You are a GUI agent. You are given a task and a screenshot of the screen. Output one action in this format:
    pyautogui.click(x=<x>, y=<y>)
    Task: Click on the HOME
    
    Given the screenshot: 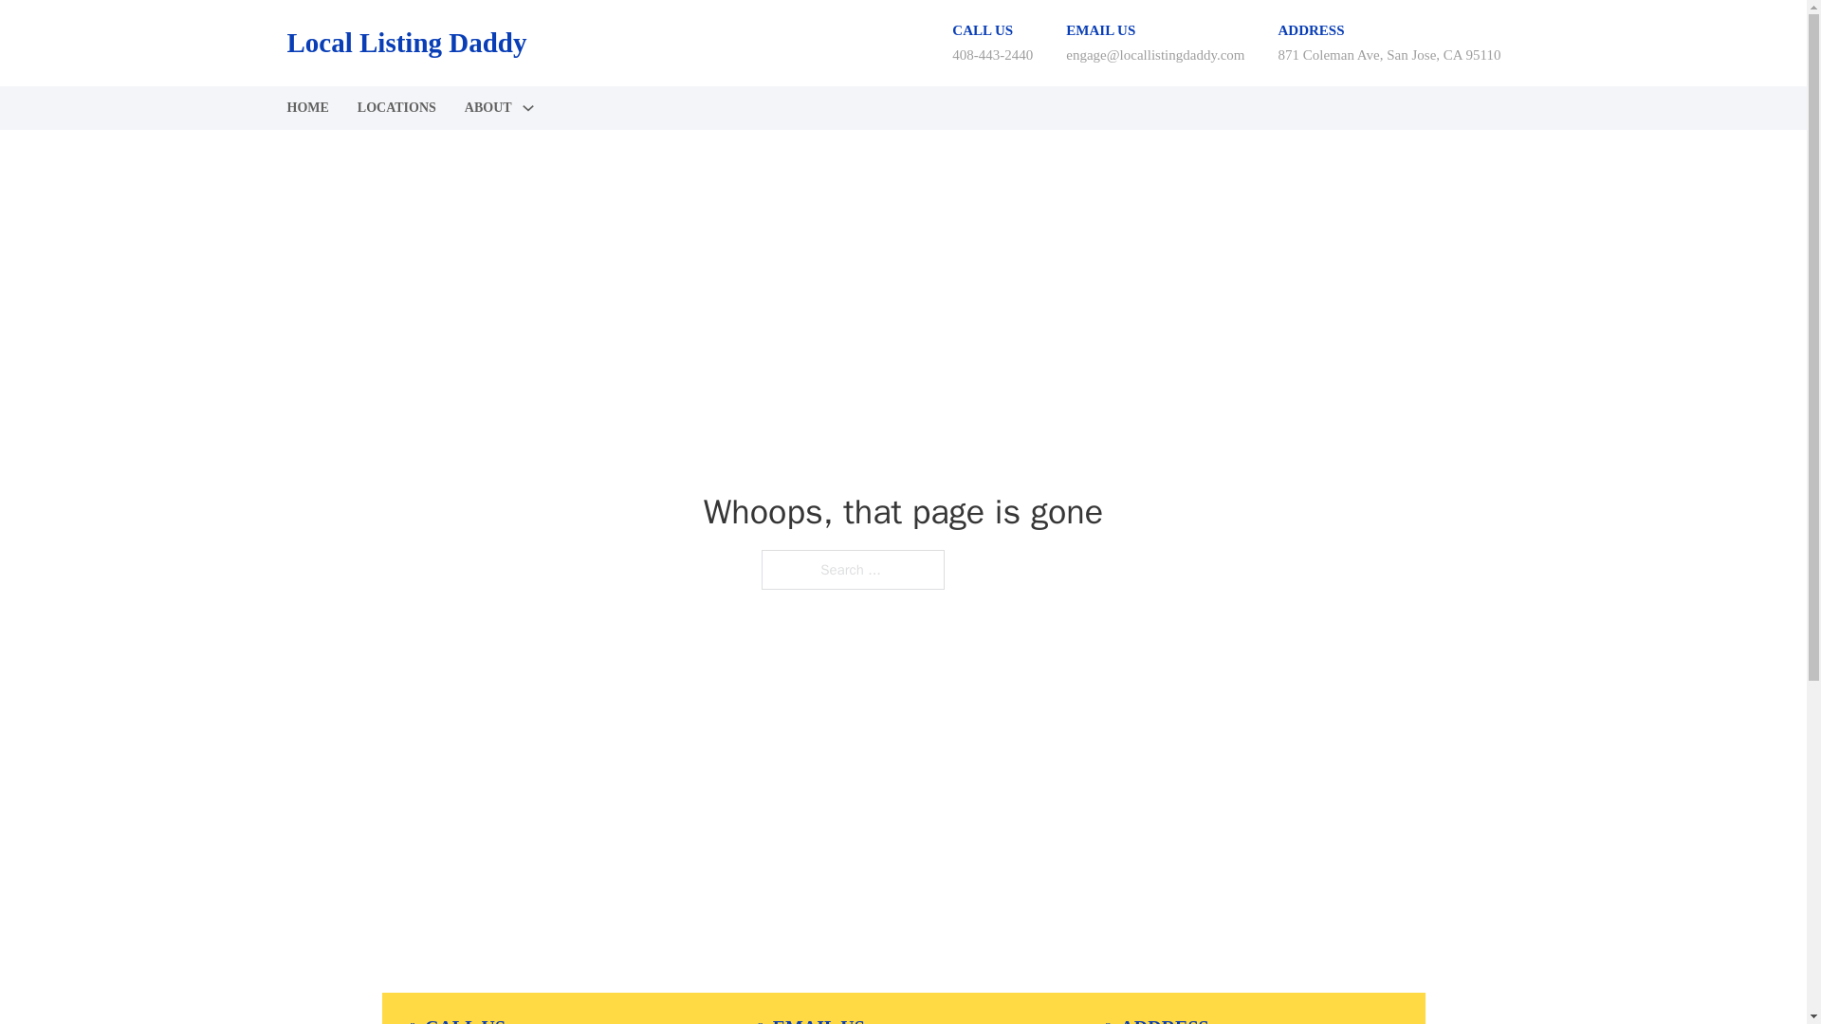 What is the action you would take?
    pyautogui.click(x=306, y=108)
    